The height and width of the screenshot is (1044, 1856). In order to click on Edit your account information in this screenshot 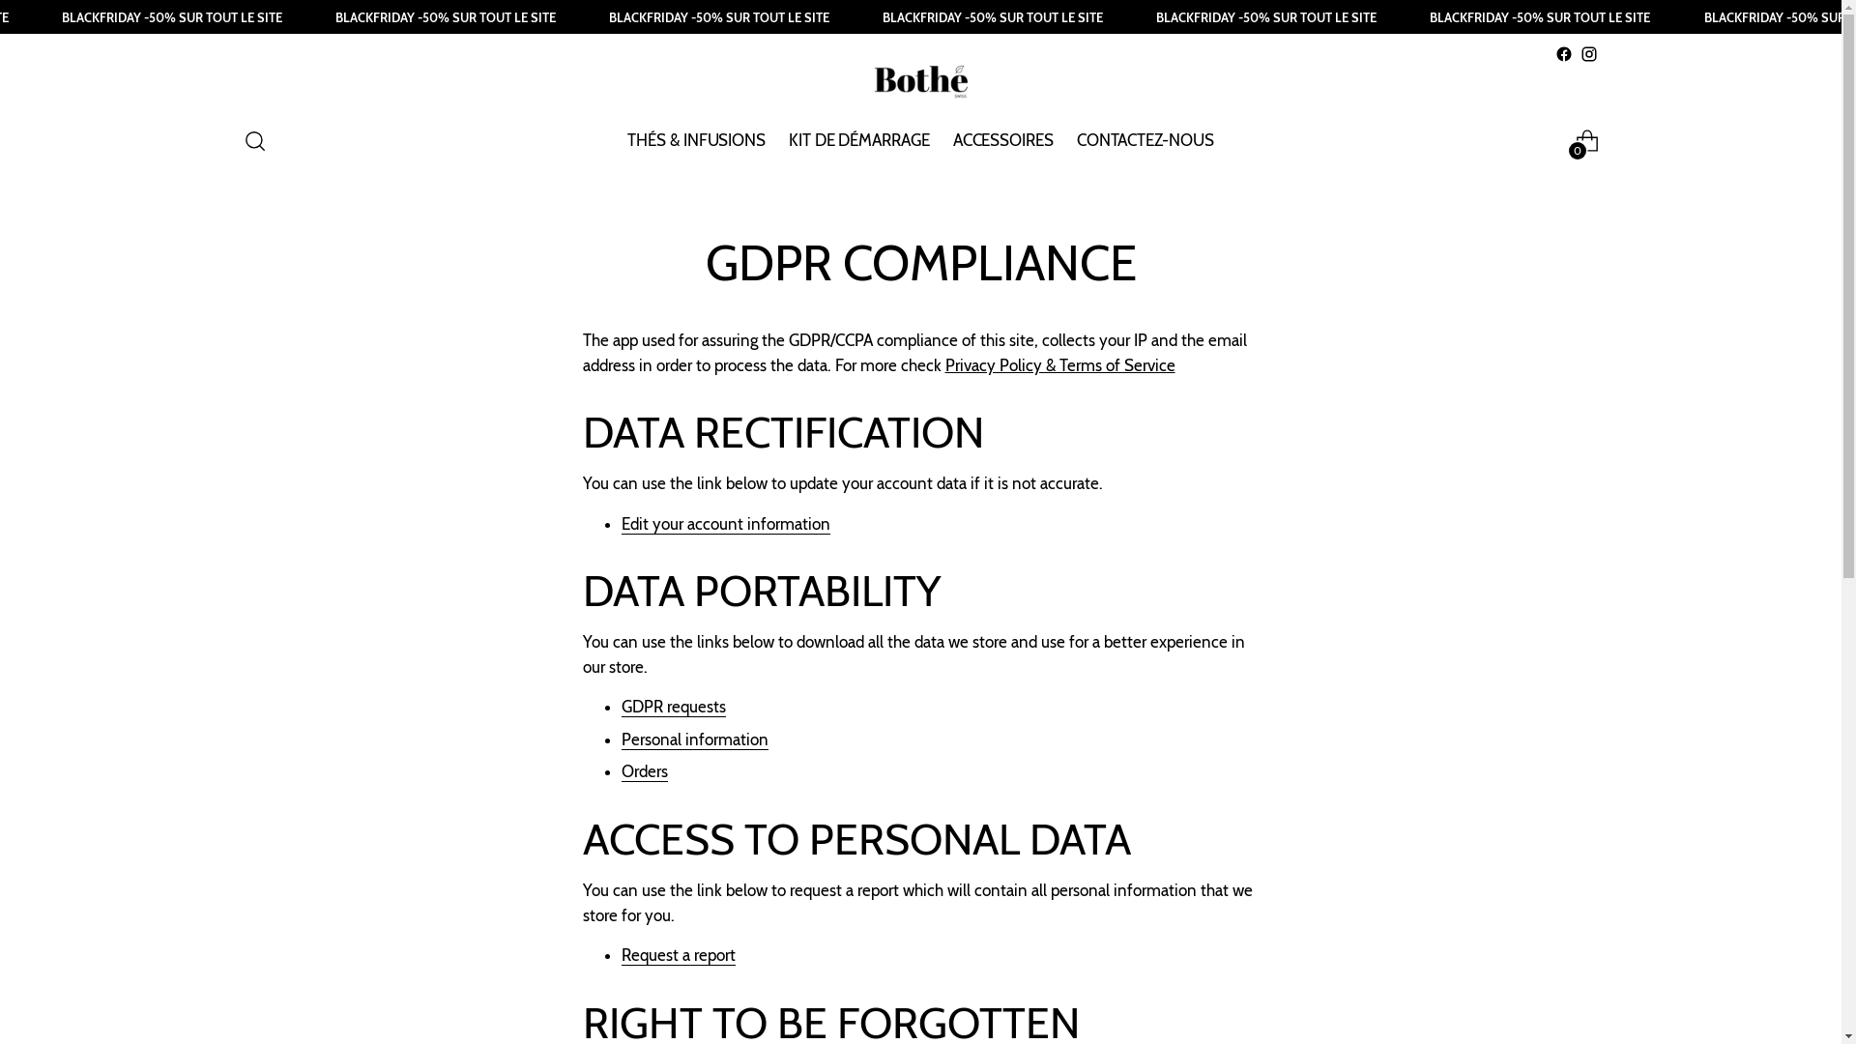, I will do `click(725, 524)`.